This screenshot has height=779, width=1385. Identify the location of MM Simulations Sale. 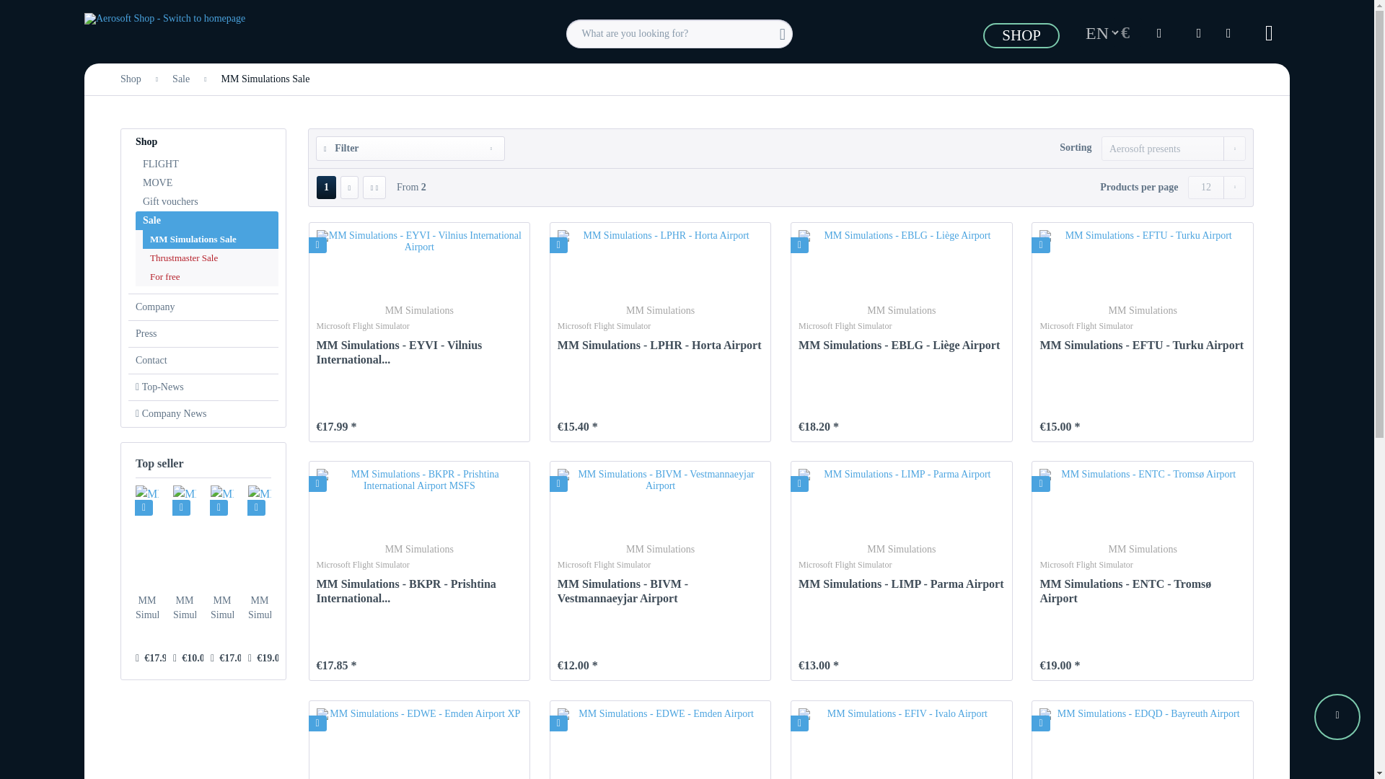
(210, 239).